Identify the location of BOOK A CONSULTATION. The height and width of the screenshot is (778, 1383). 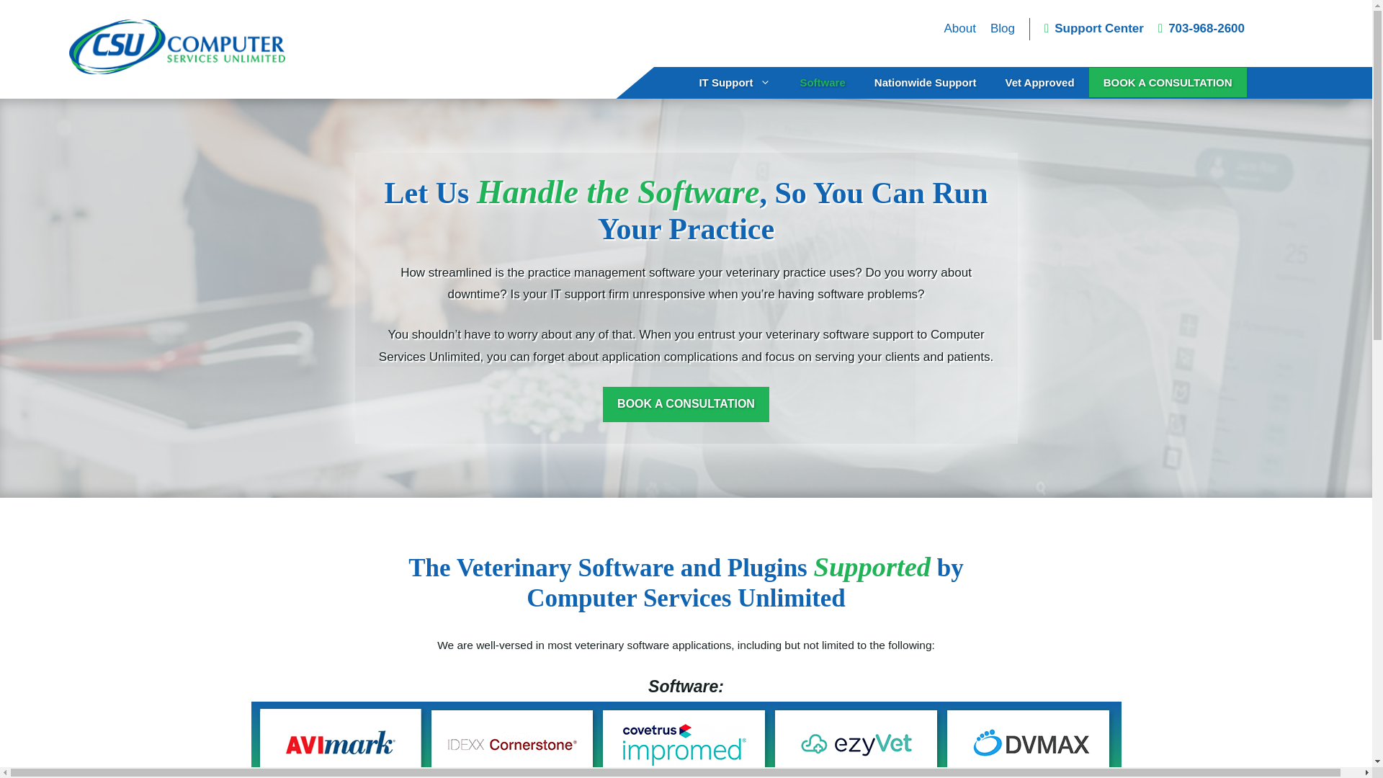
(1168, 82).